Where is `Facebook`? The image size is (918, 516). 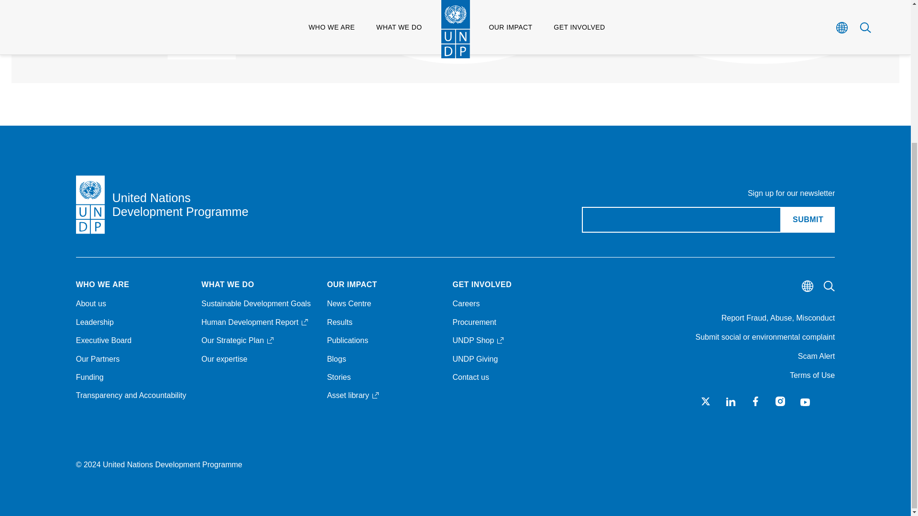 Facebook is located at coordinates (418, 17).